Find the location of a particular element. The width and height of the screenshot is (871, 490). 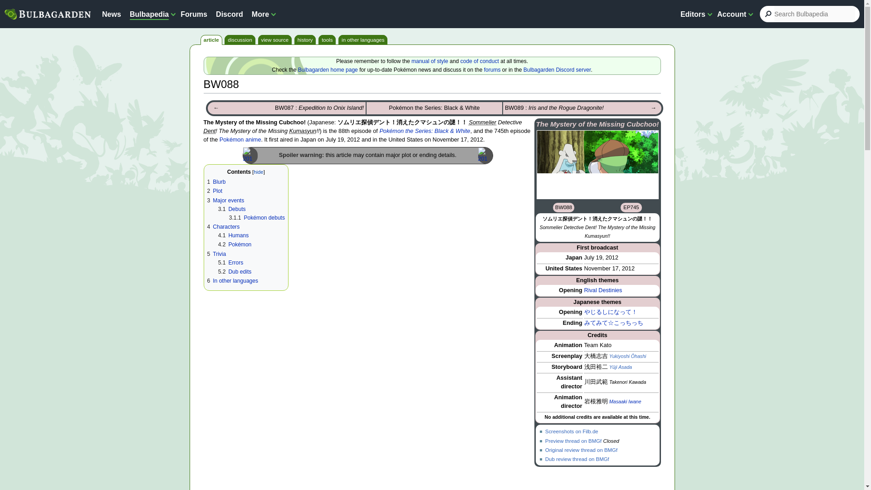

List of Japanese ending themes is located at coordinates (572, 323).